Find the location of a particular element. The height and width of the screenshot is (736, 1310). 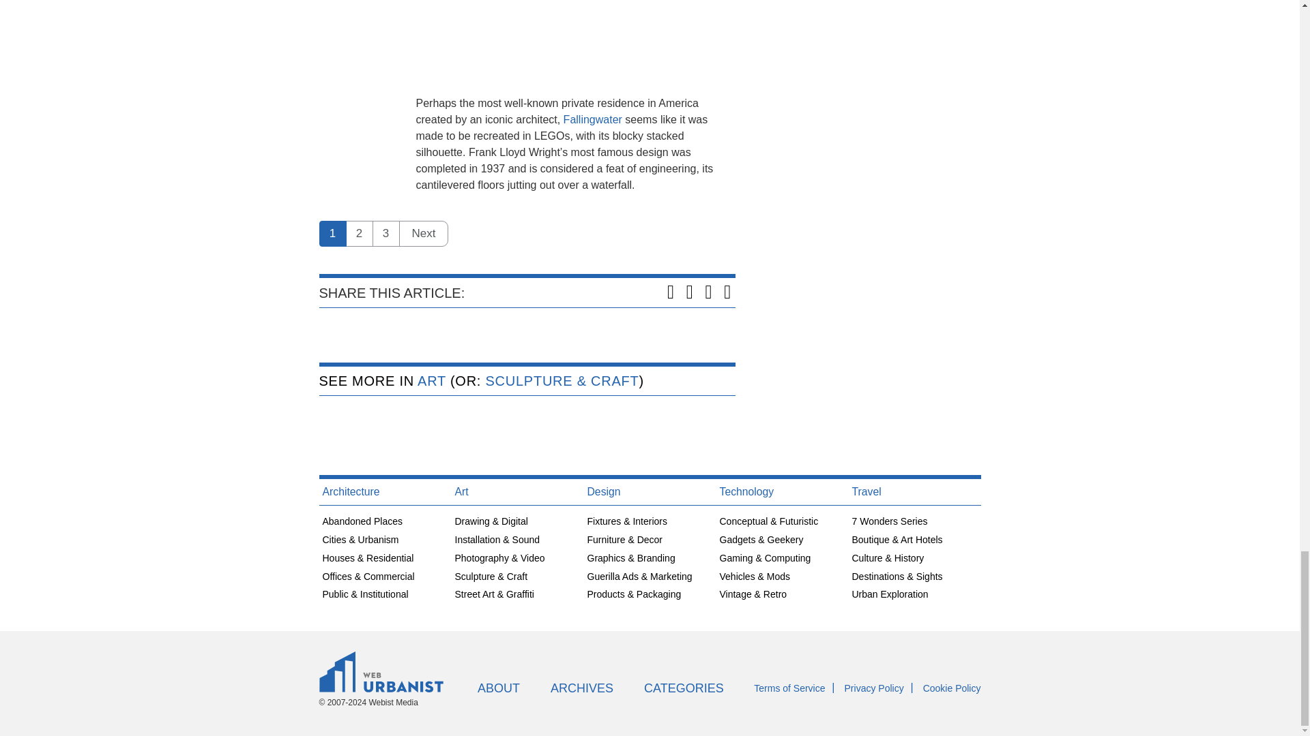

ART is located at coordinates (432, 380).